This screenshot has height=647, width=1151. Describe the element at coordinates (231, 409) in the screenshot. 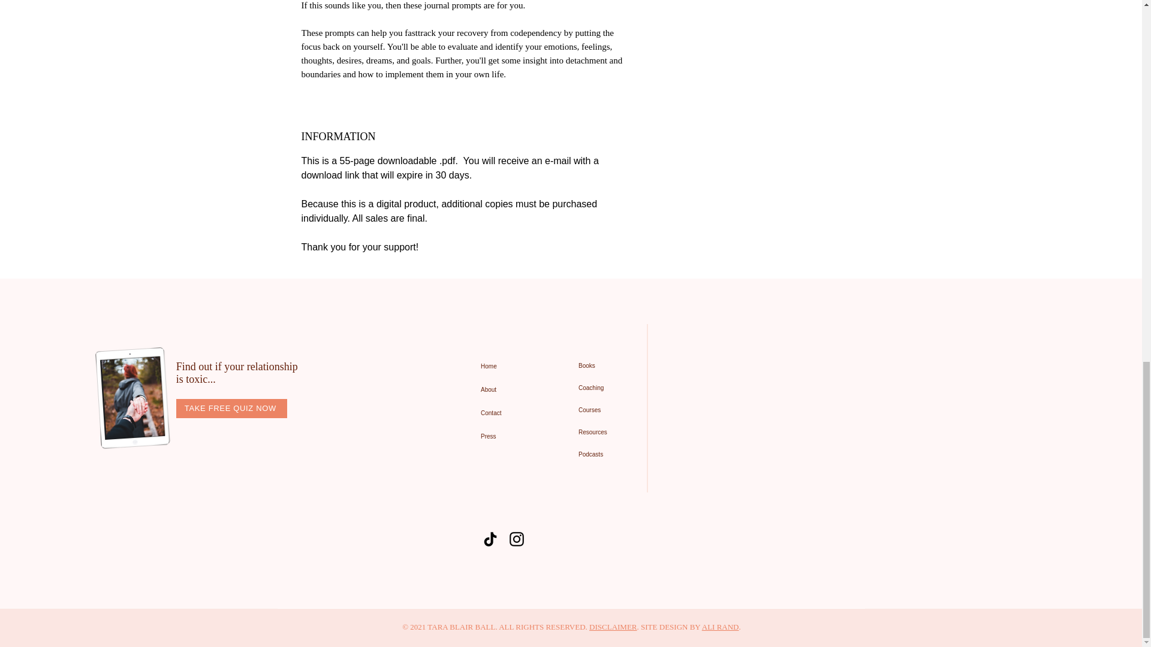

I see `TAKE FREE QUIZ NOW` at that location.